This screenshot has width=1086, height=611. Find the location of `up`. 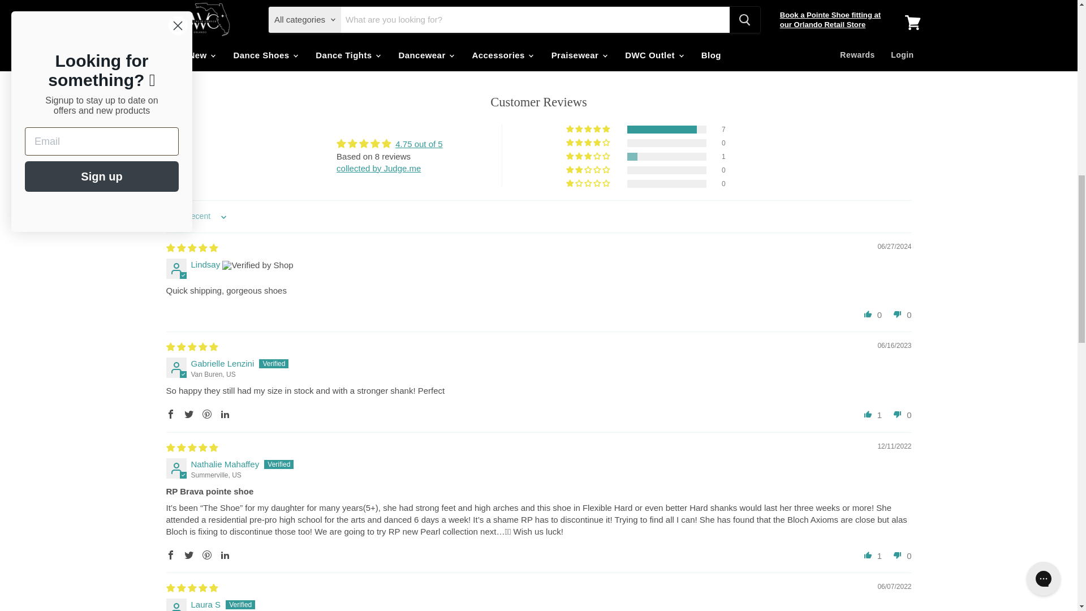

up is located at coordinates (868, 414).